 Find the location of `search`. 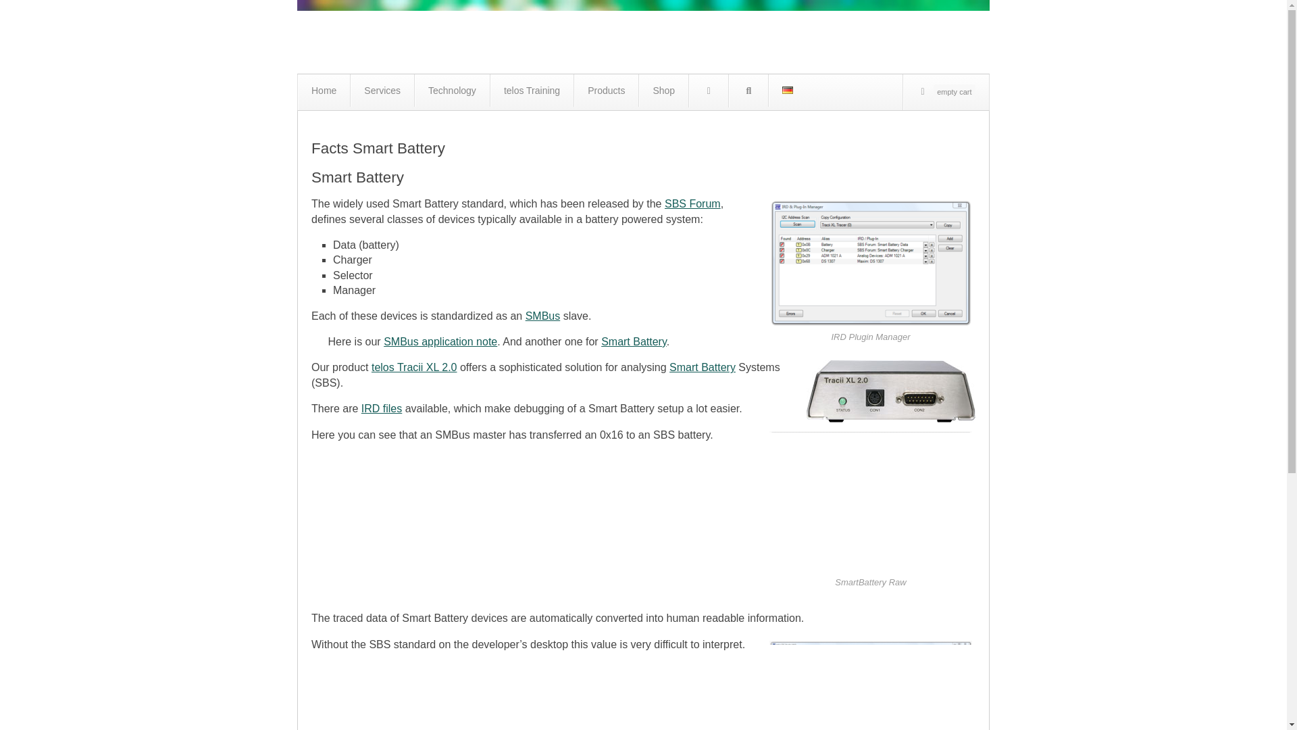

search is located at coordinates (747, 91).